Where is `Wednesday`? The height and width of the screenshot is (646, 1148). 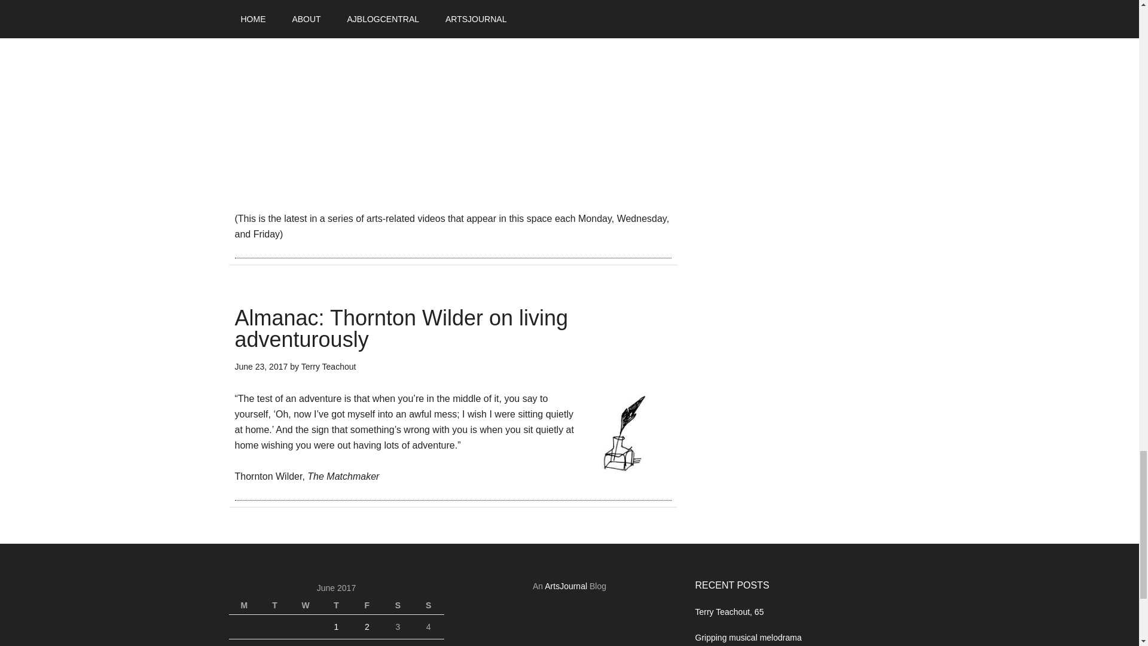 Wednesday is located at coordinates (305, 605).